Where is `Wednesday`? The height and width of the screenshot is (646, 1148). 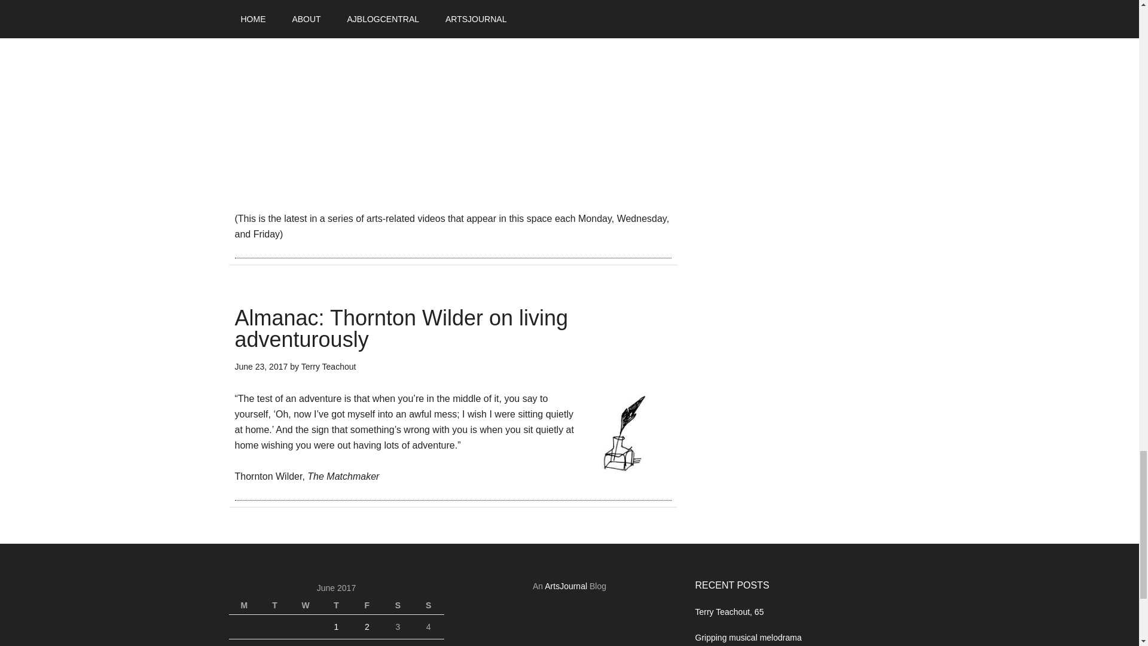 Wednesday is located at coordinates (305, 605).